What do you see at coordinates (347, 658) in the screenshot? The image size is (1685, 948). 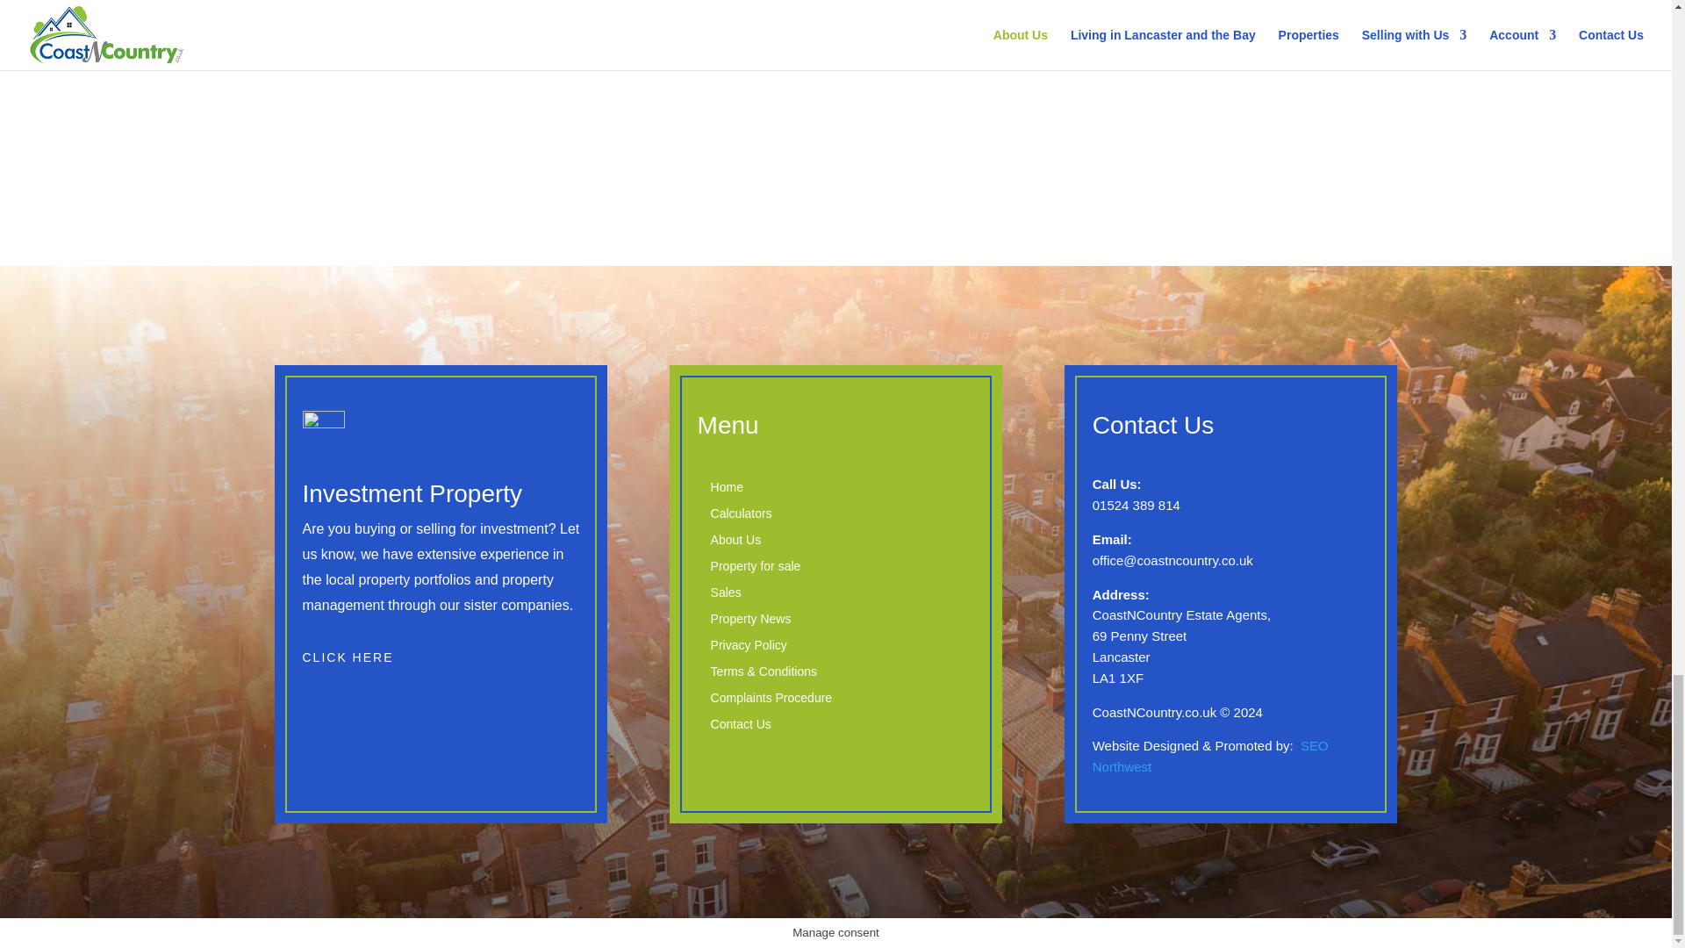 I see `CLICK HERE` at bounding box center [347, 658].